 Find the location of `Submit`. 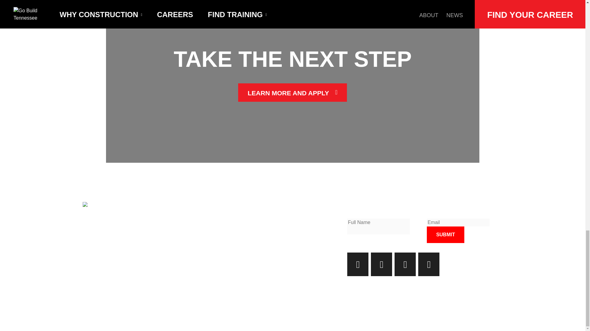

Submit is located at coordinates (445, 234).